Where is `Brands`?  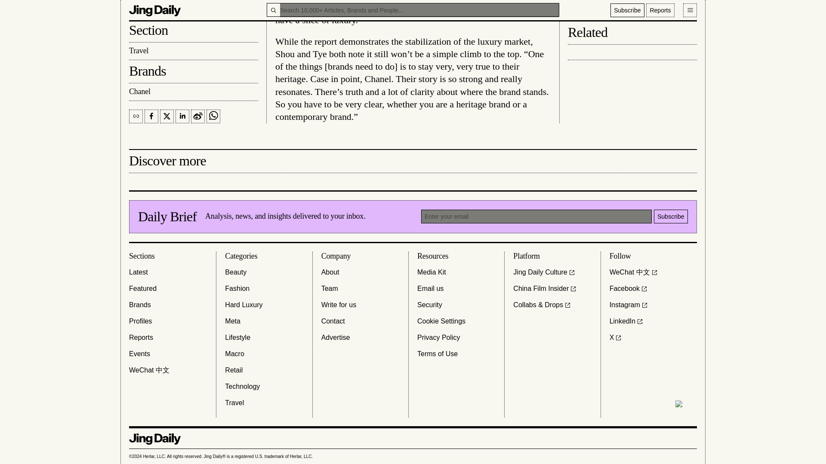 Brands is located at coordinates (140, 305).